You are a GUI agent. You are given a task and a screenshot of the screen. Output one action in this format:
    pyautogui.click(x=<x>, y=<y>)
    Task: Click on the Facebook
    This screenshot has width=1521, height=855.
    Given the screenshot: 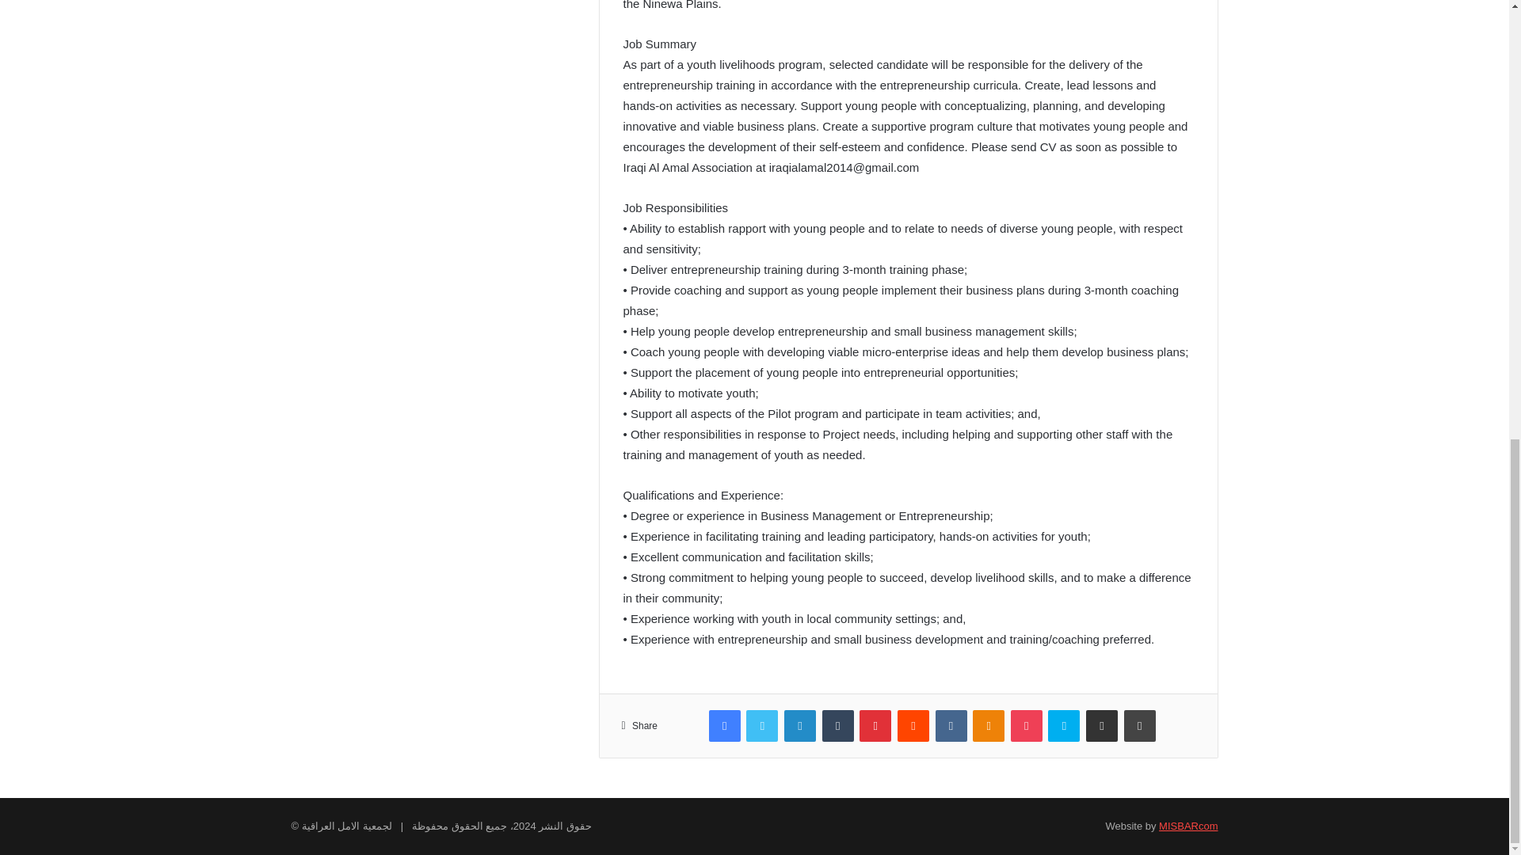 What is the action you would take?
    pyautogui.click(x=724, y=726)
    